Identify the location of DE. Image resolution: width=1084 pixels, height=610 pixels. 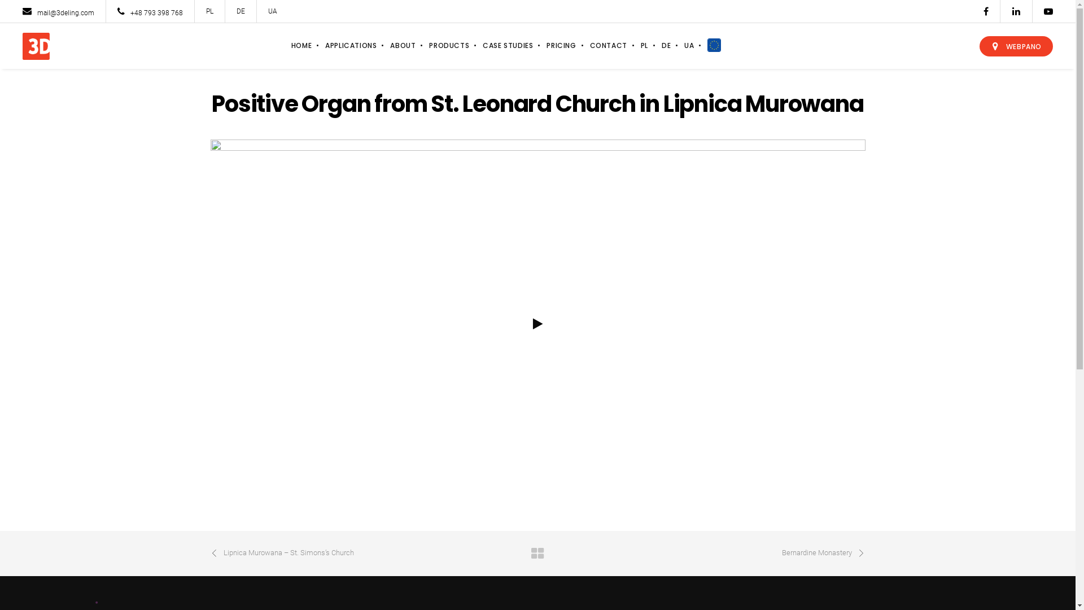
(241, 11).